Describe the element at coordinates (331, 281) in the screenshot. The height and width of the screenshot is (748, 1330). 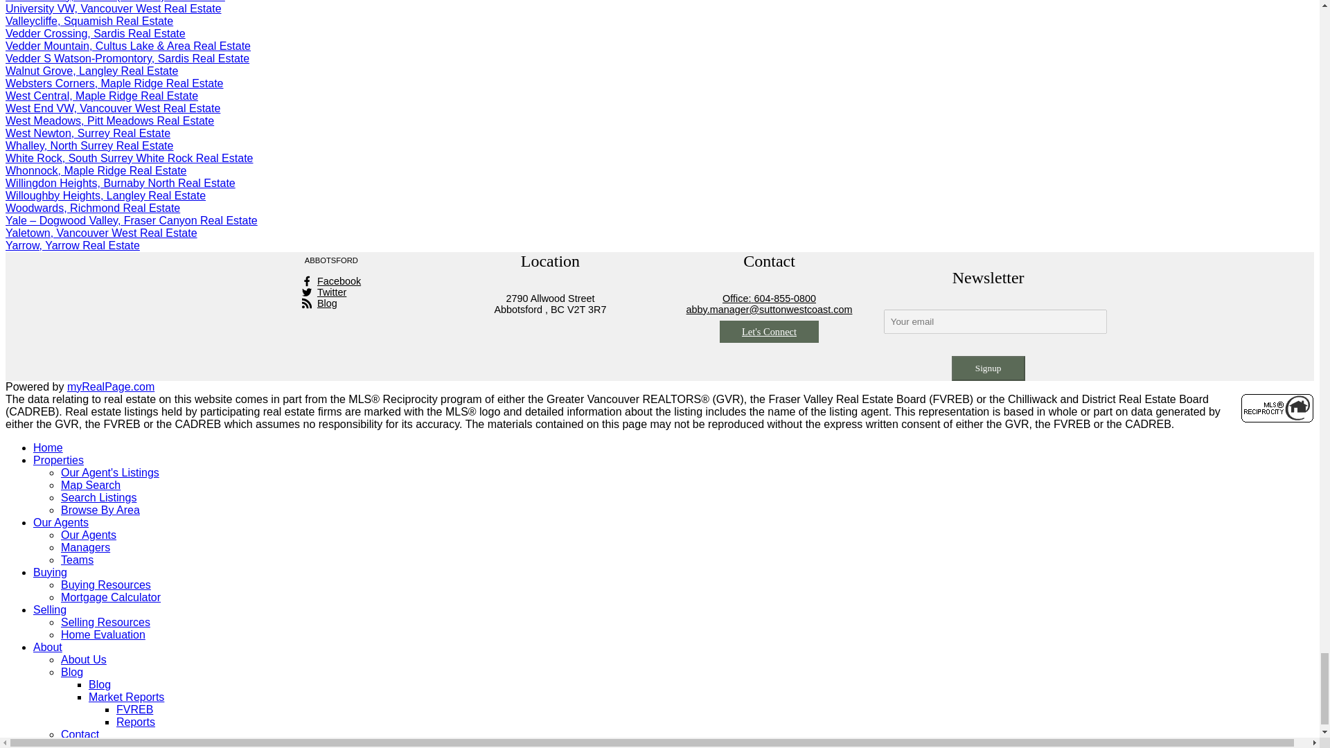
I see `Facebook` at that location.